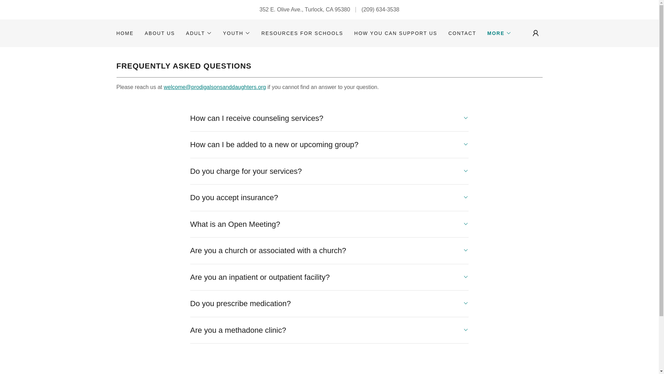 The width and height of the screenshot is (664, 374). Describe the element at coordinates (395, 33) in the screenshot. I see `HOW YOU CAN SUPPORT US` at that location.